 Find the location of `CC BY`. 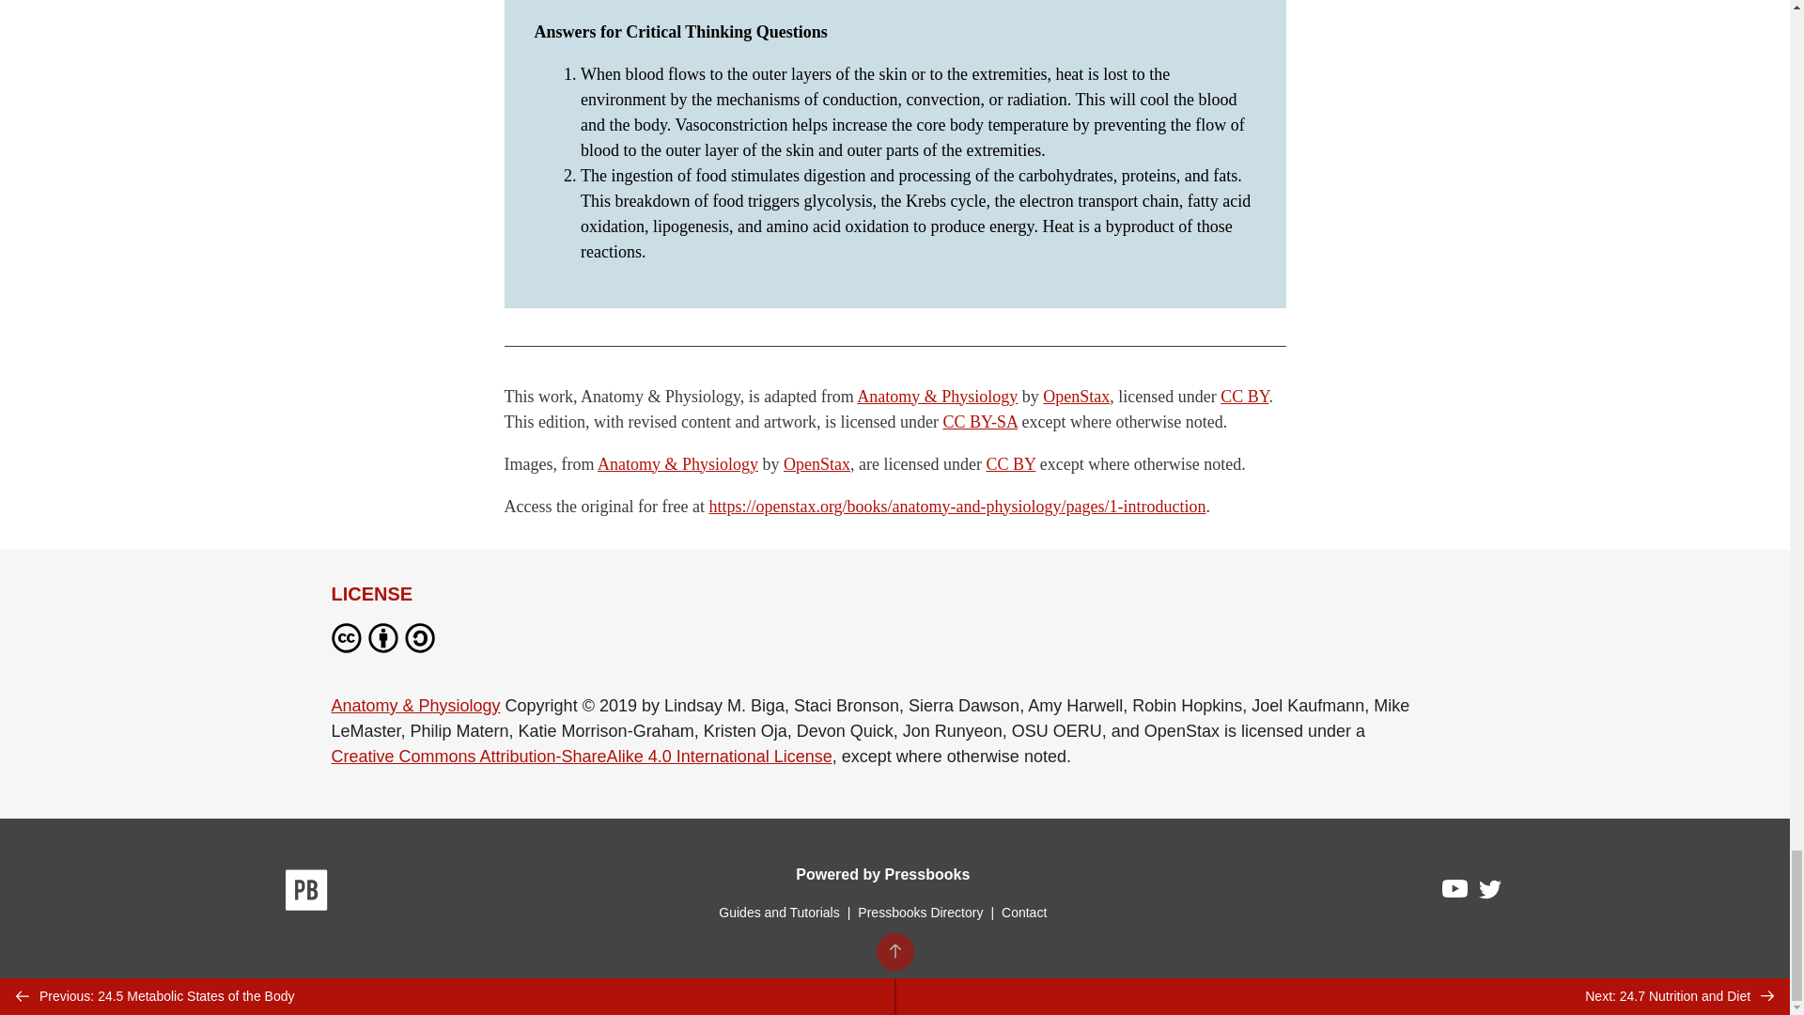

CC BY is located at coordinates (1244, 397).